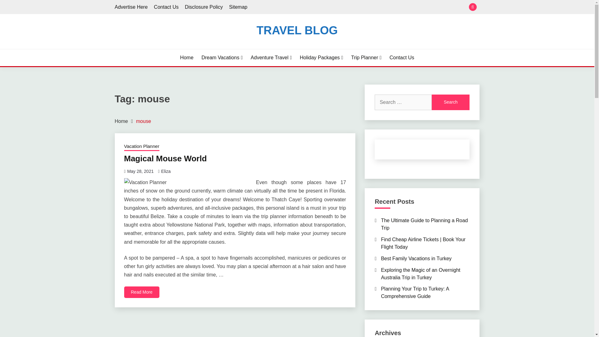 Image resolution: width=599 pixels, height=337 pixels. I want to click on Trip Planner, so click(366, 57).